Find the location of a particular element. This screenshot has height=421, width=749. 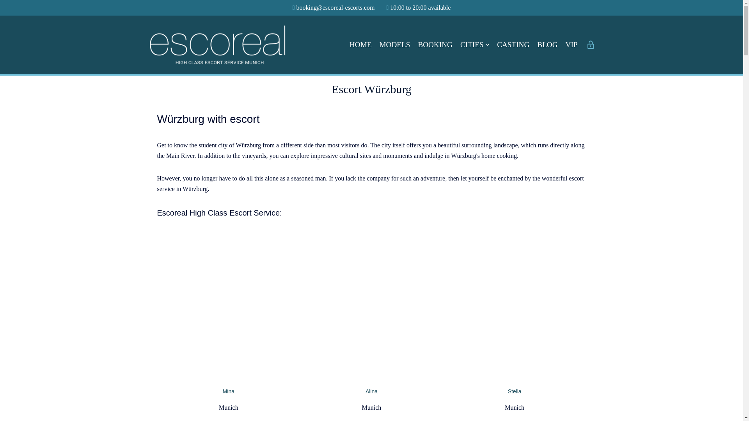

MODELS is located at coordinates (395, 44).